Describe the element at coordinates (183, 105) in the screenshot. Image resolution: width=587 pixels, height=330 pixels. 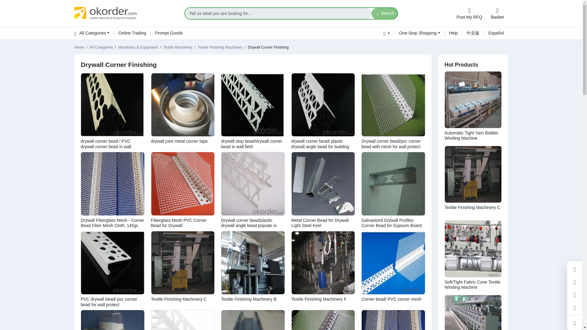
I see `OKorder drywall joint metal corner tape` at that location.